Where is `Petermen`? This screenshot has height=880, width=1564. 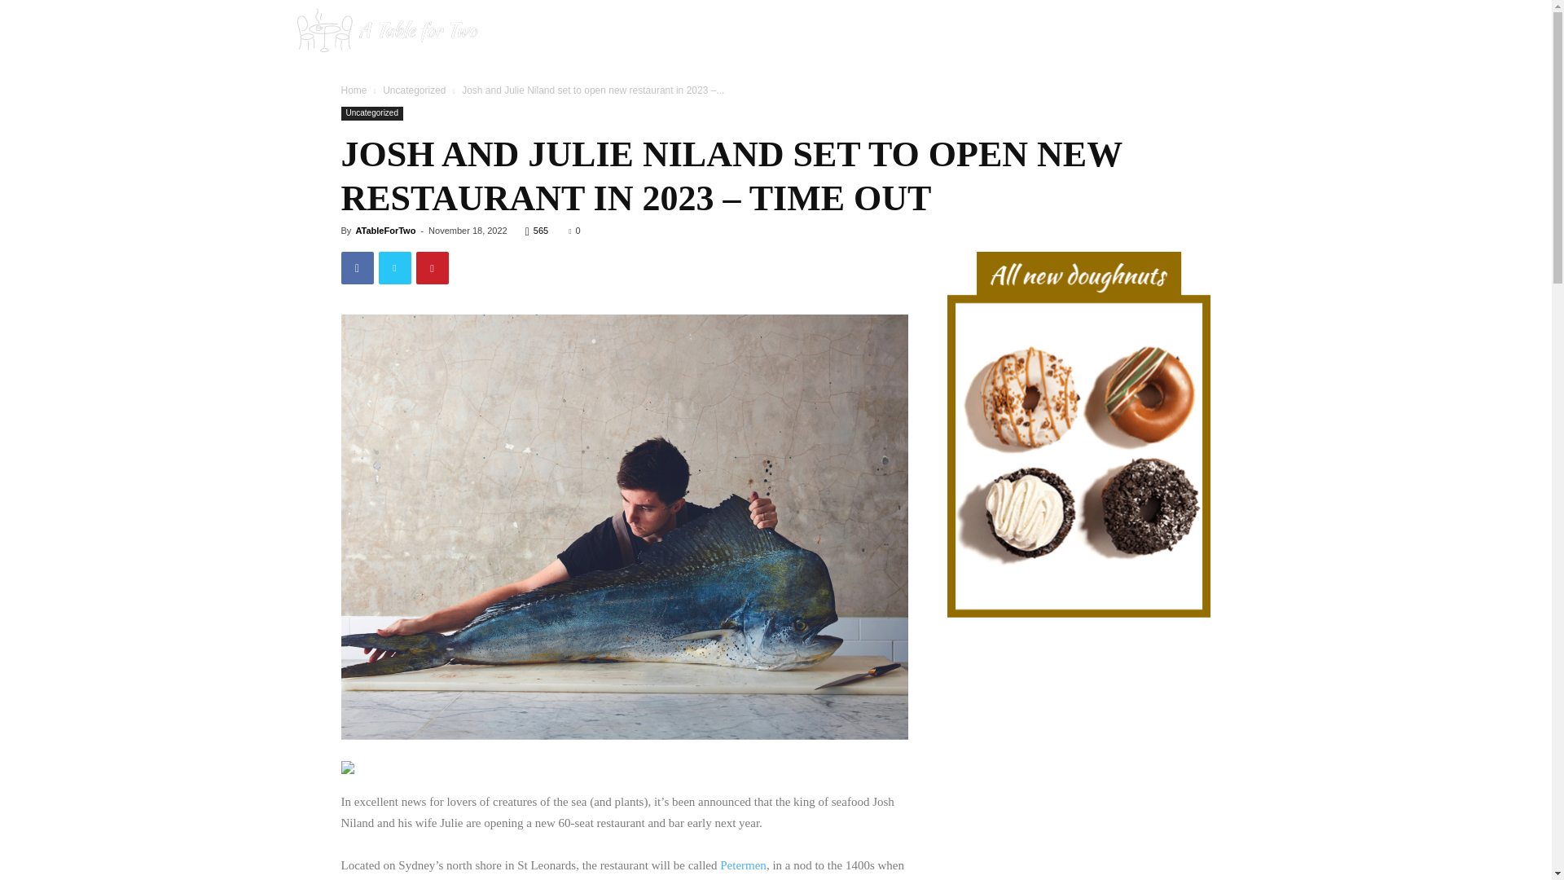 Petermen is located at coordinates (743, 865).